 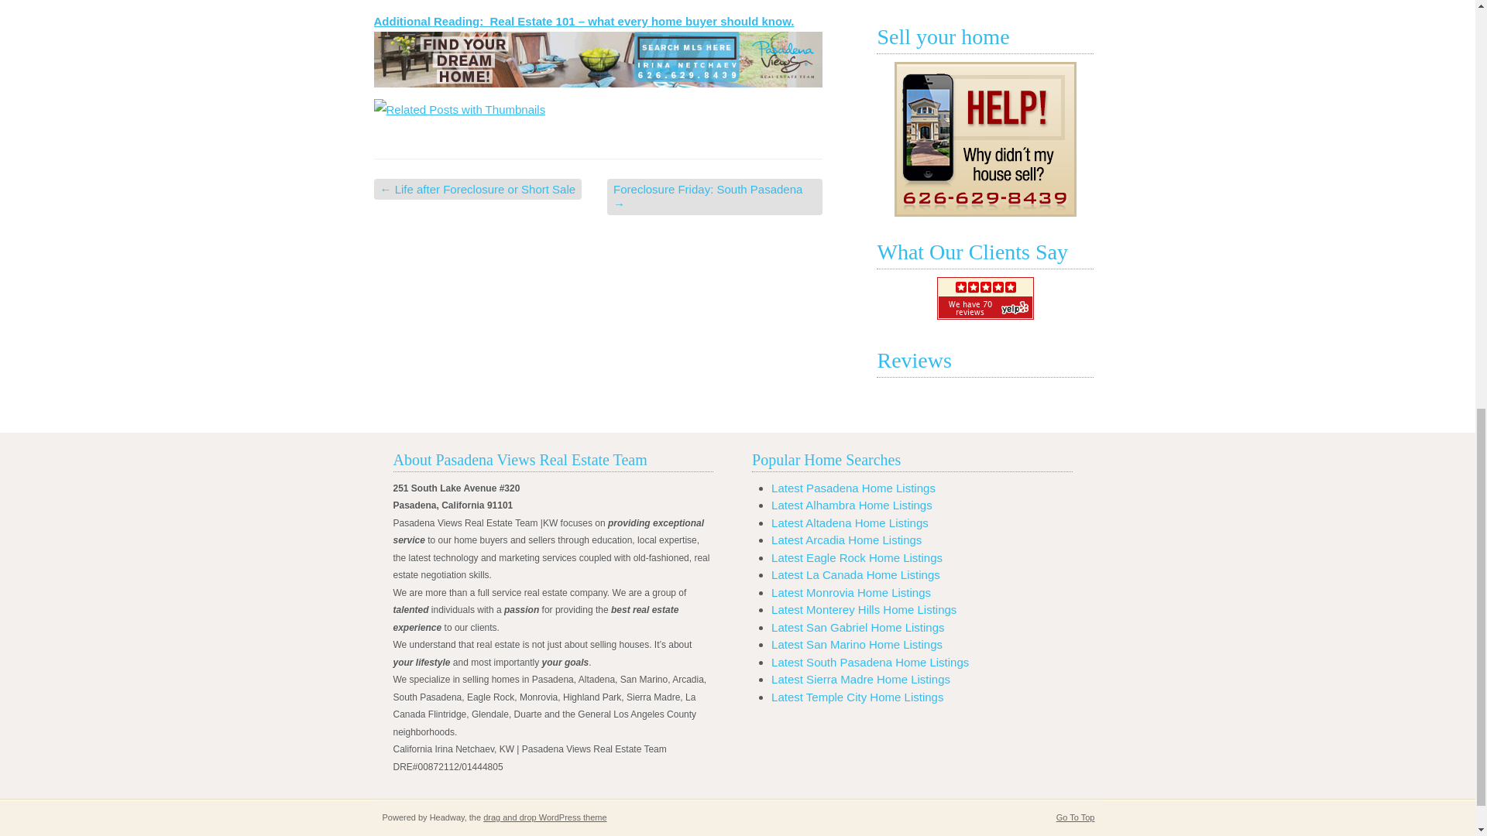 What do you see at coordinates (857, 557) in the screenshot?
I see `Eagle Rock MLS Access` at bounding box center [857, 557].